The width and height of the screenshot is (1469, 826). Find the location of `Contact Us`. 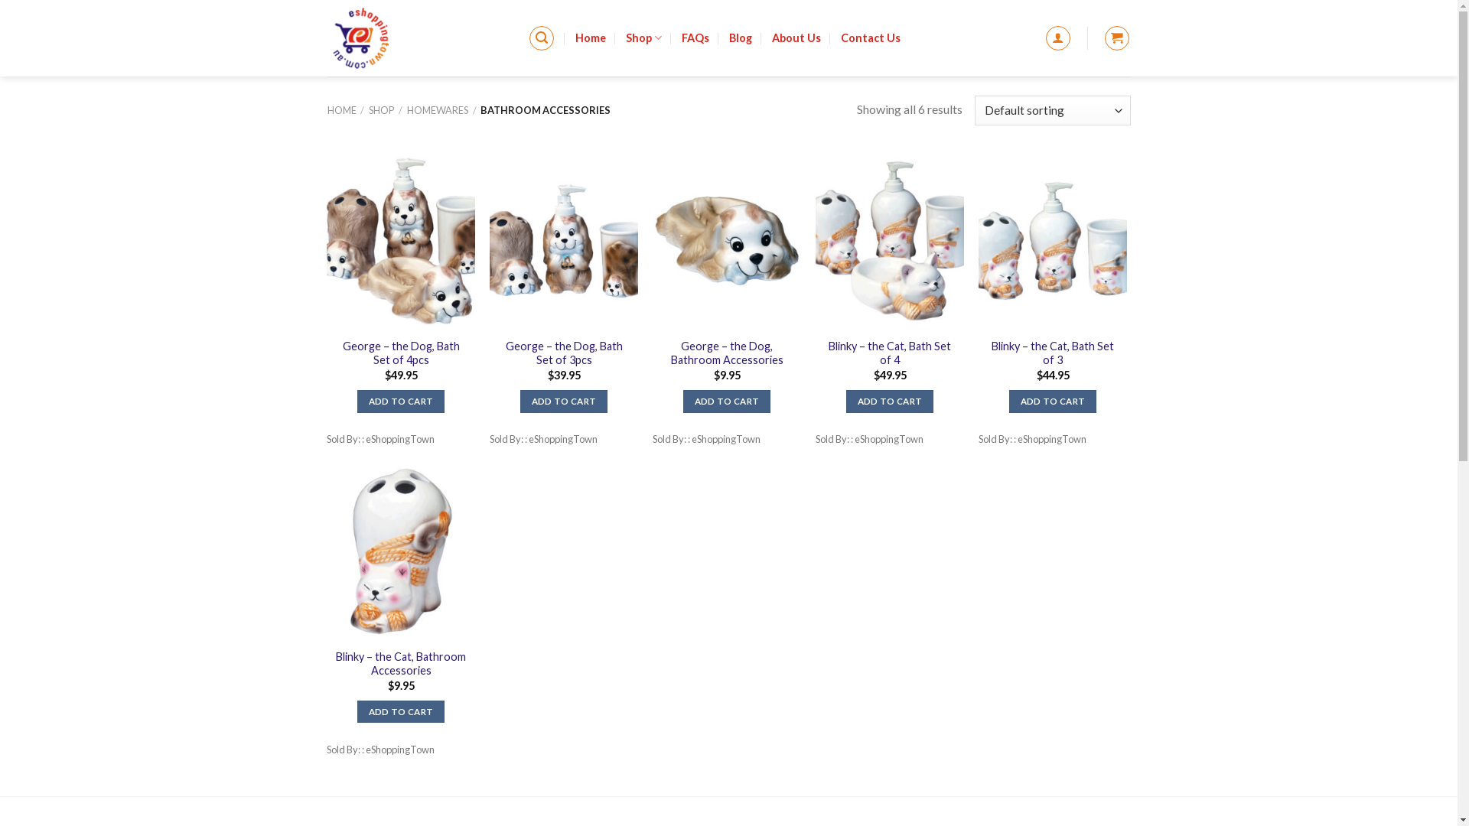

Contact Us is located at coordinates (871, 38).